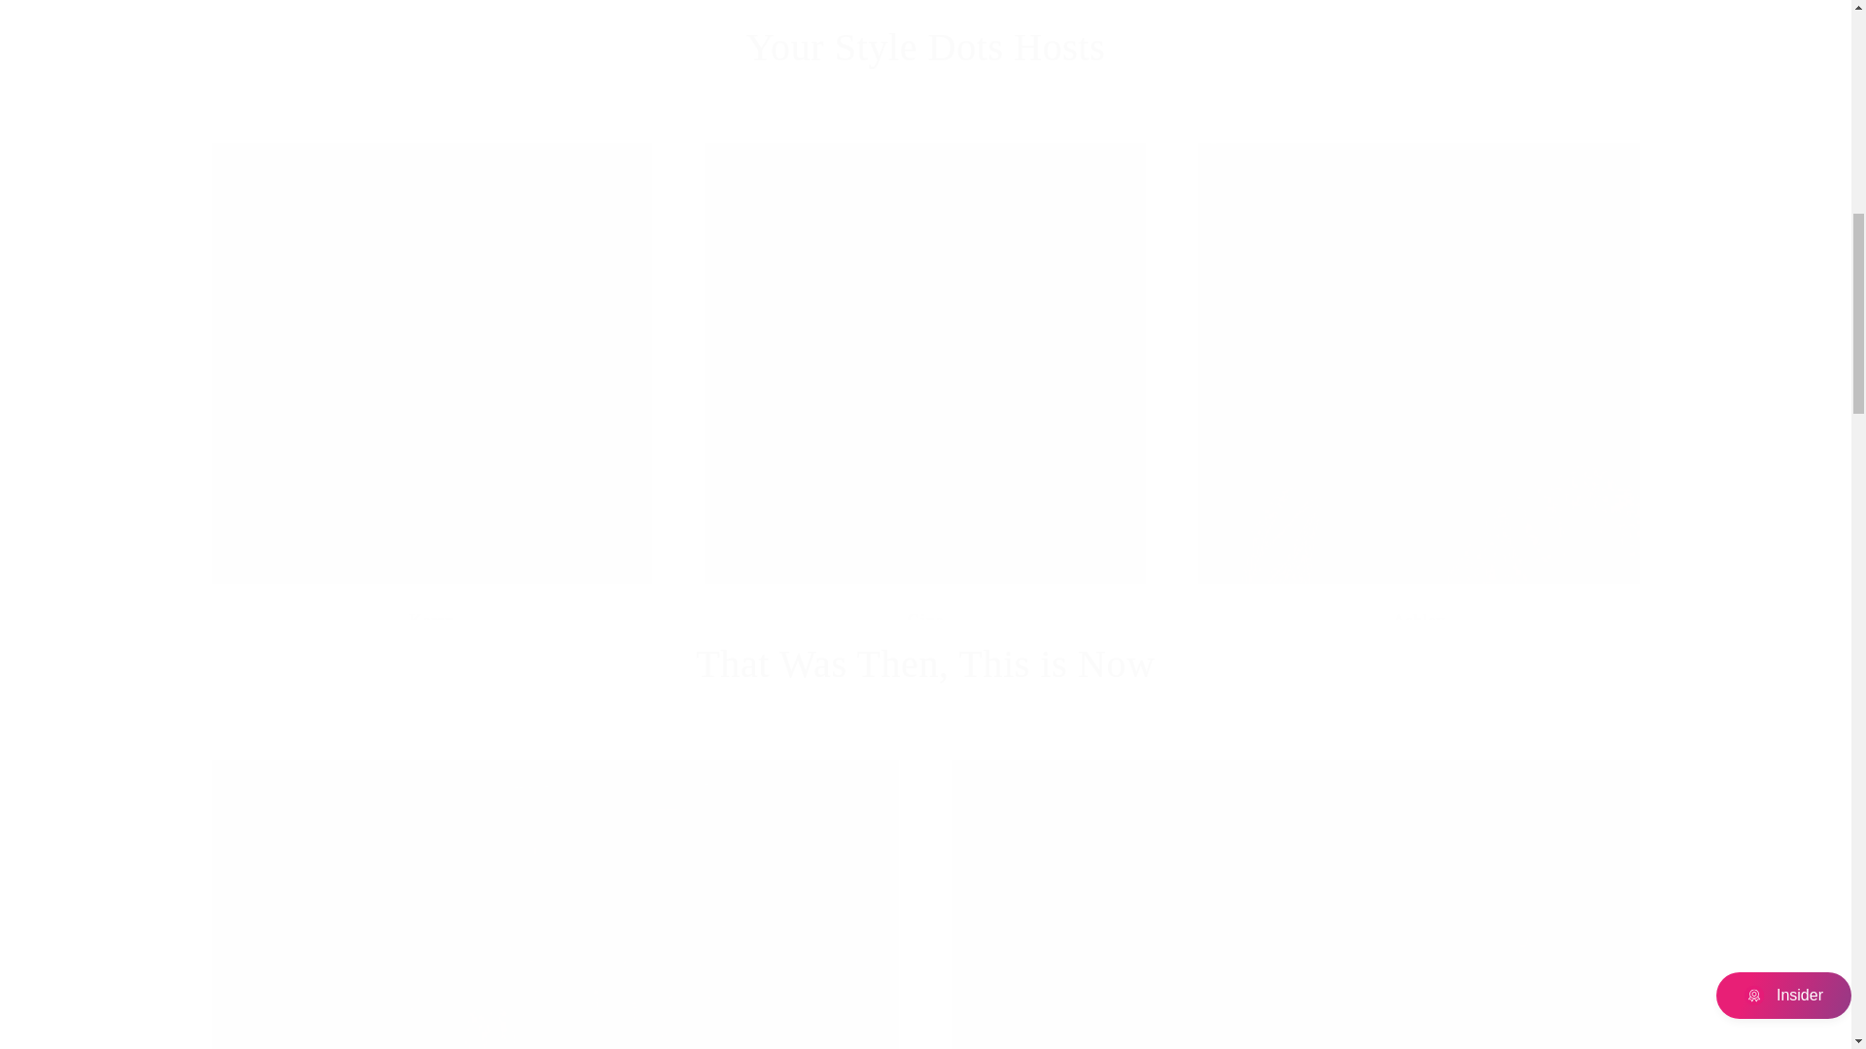 Image resolution: width=1866 pixels, height=1049 pixels. I want to click on That Was Then, This is Now, so click(925, 663).